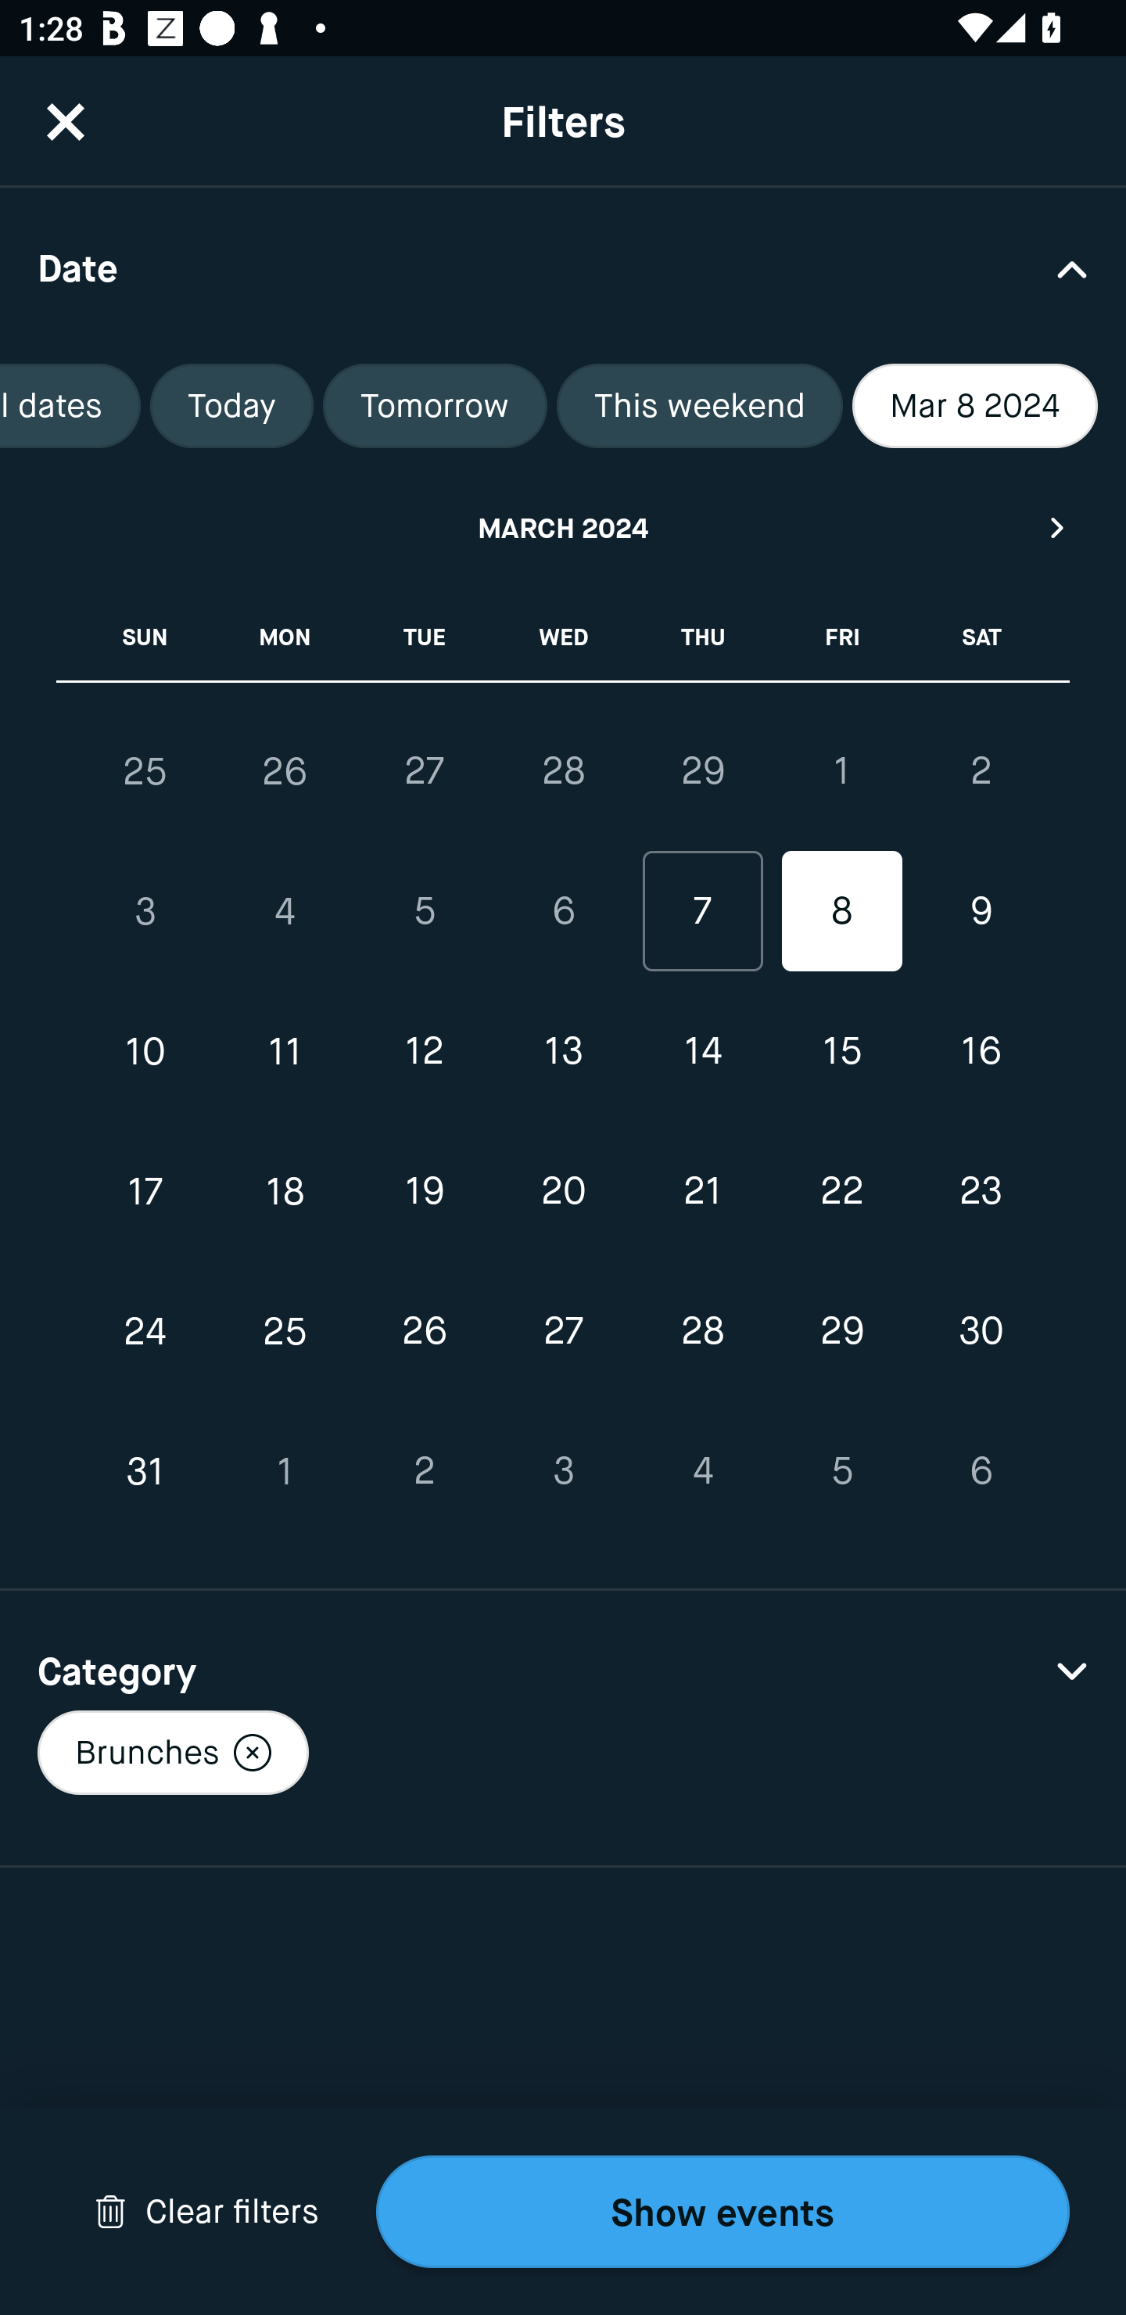  What do you see at coordinates (145, 1051) in the screenshot?
I see `10` at bounding box center [145, 1051].